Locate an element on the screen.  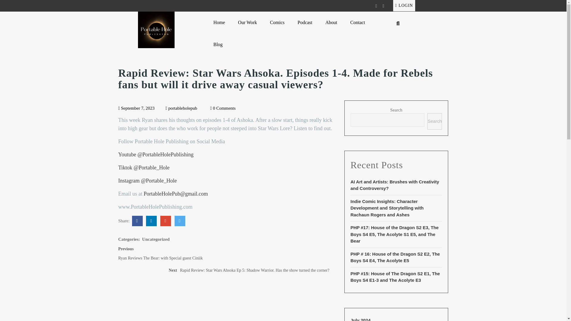
portableholepub is located at coordinates (277, 22).